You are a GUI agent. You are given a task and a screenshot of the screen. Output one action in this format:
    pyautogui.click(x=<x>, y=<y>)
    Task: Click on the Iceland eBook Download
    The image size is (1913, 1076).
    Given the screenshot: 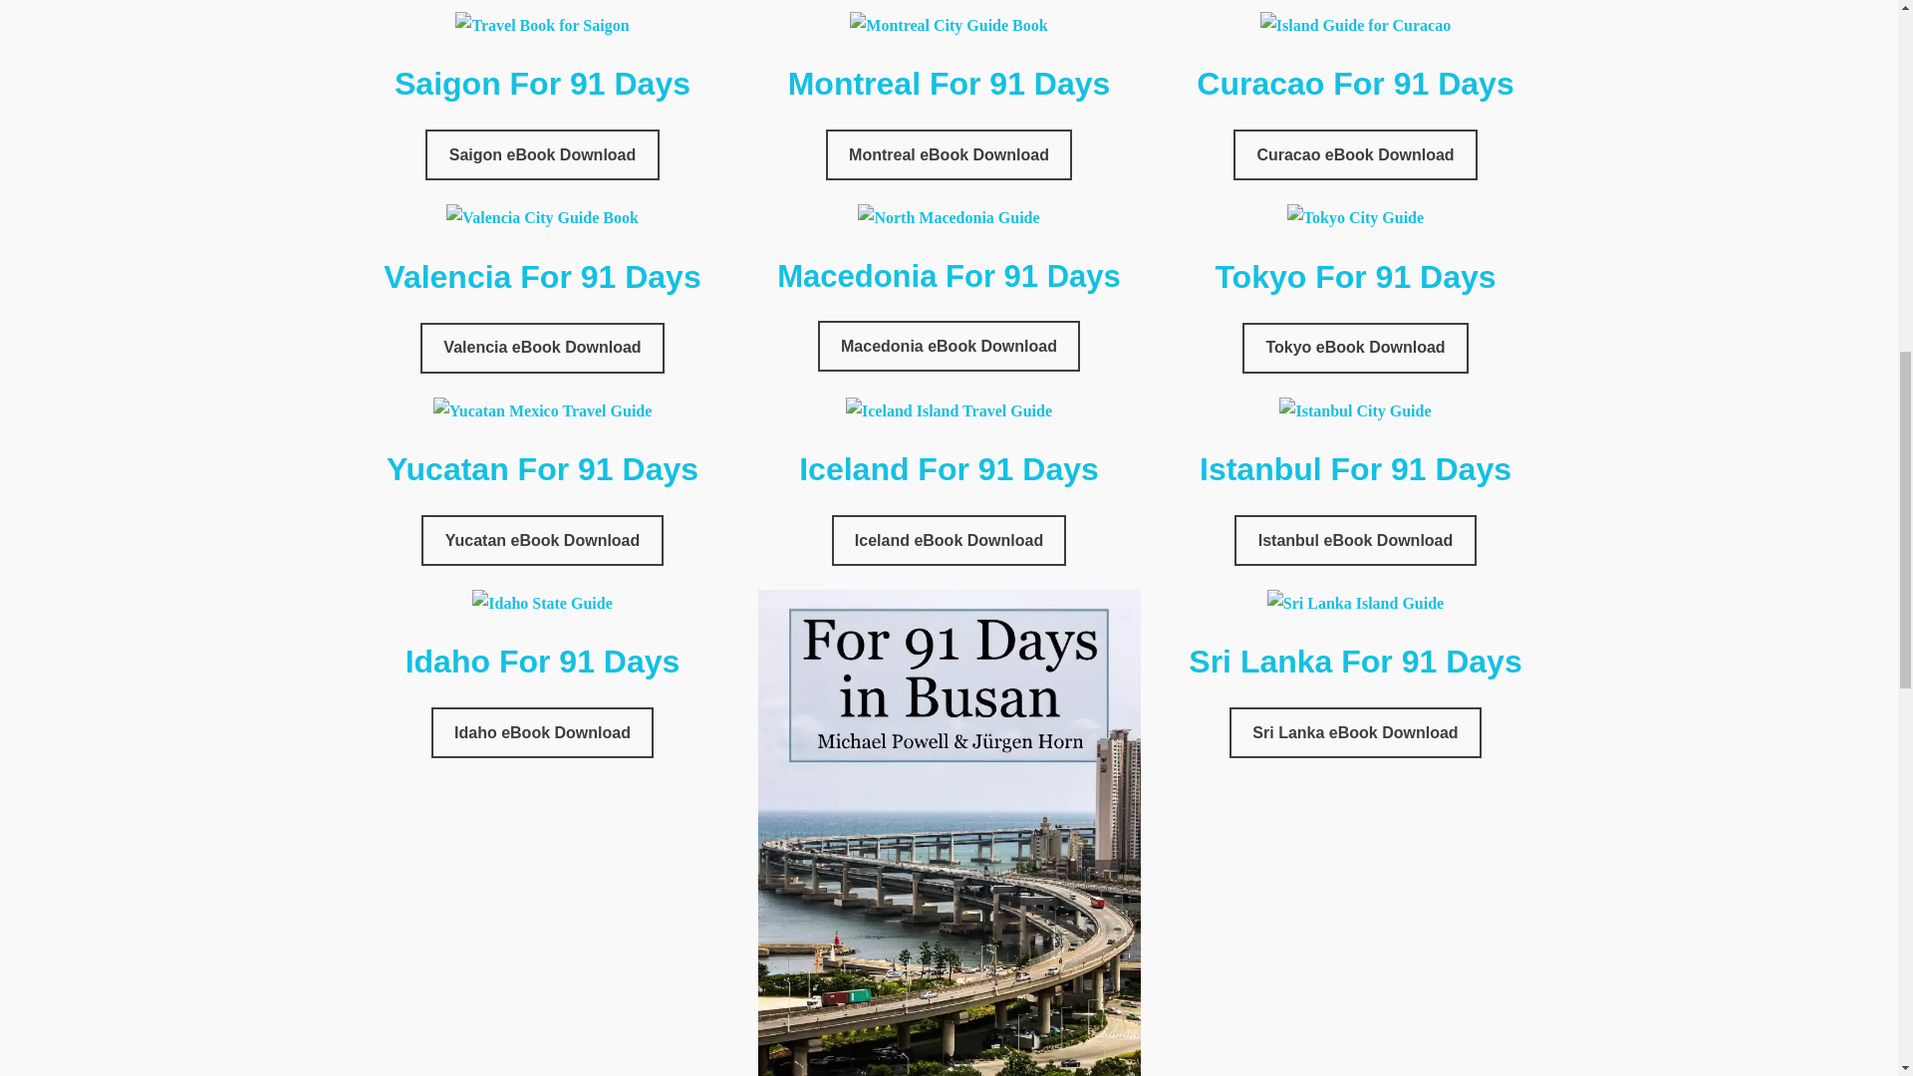 What is the action you would take?
    pyautogui.click(x=950, y=540)
    